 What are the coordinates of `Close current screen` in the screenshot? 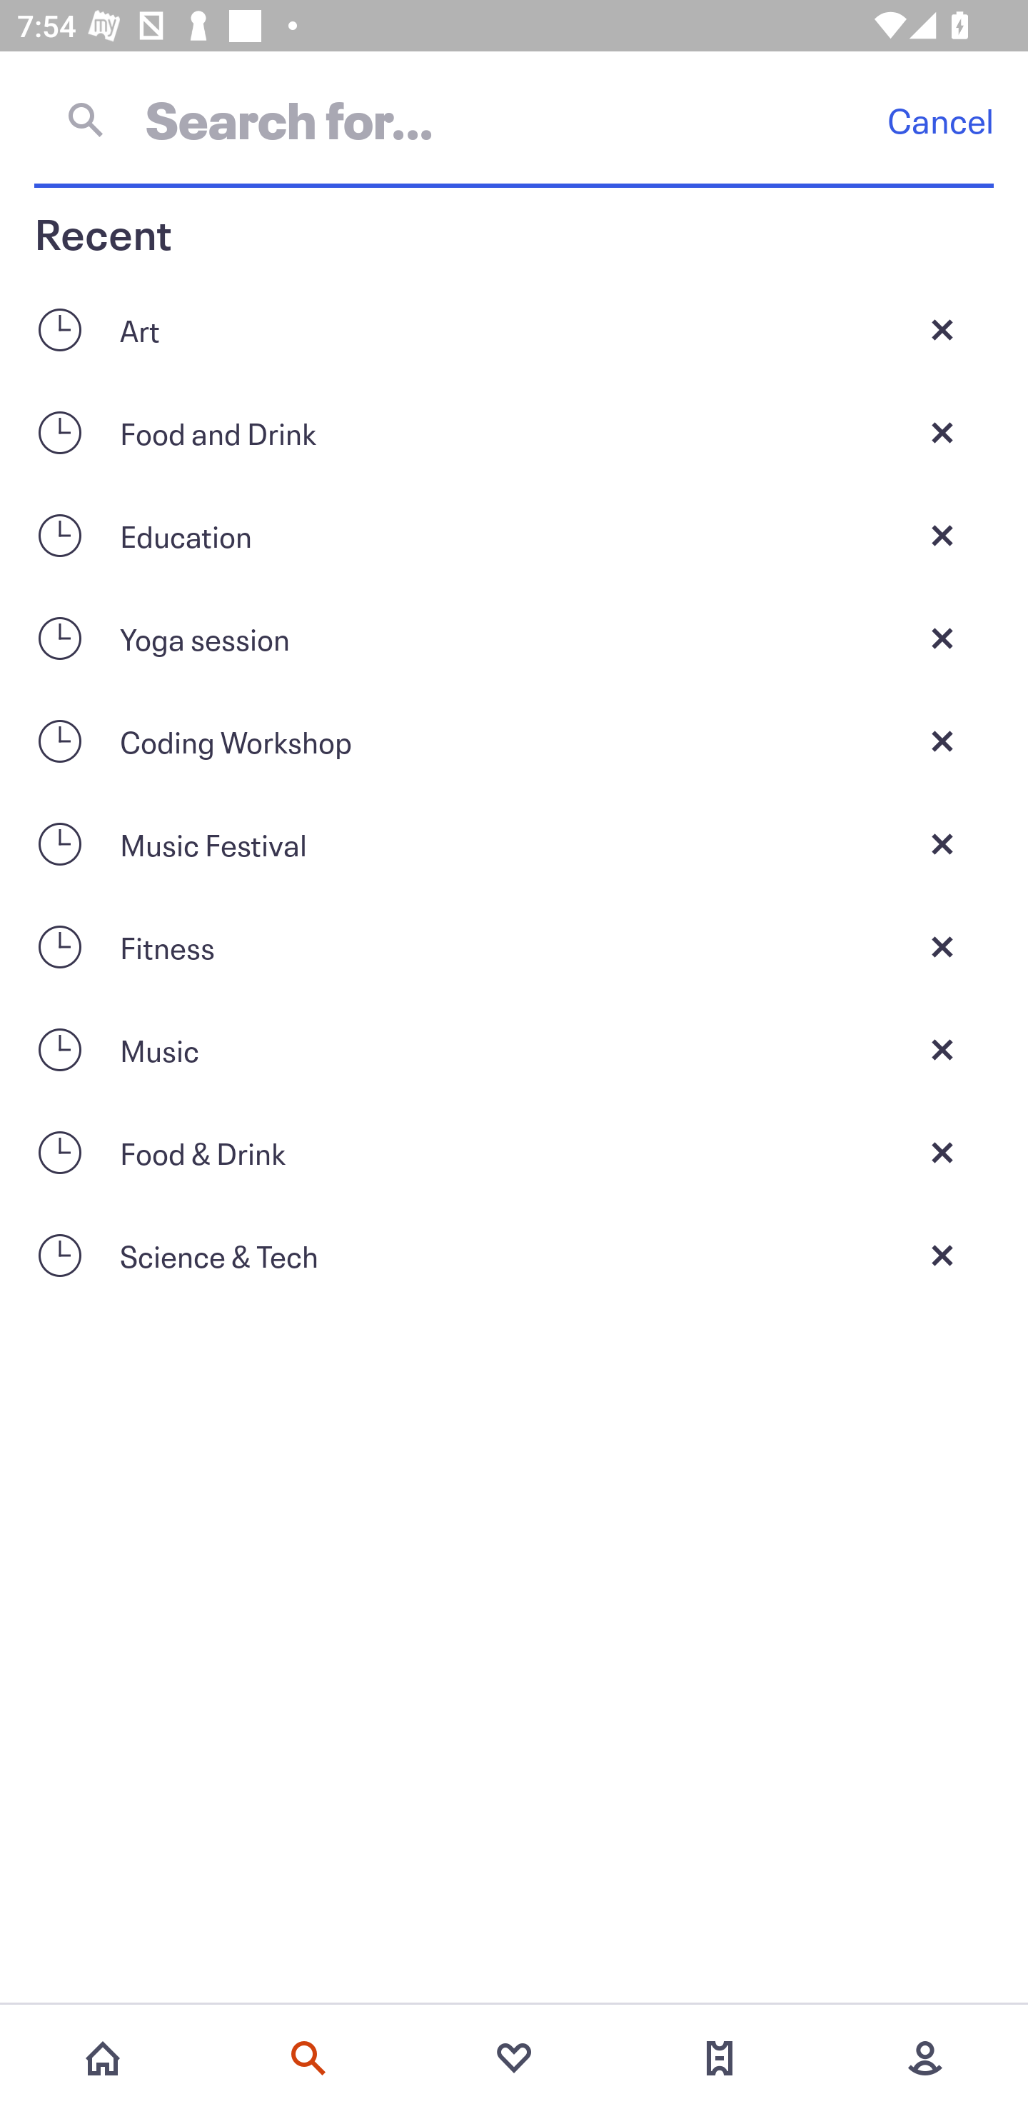 It's located at (942, 1256).